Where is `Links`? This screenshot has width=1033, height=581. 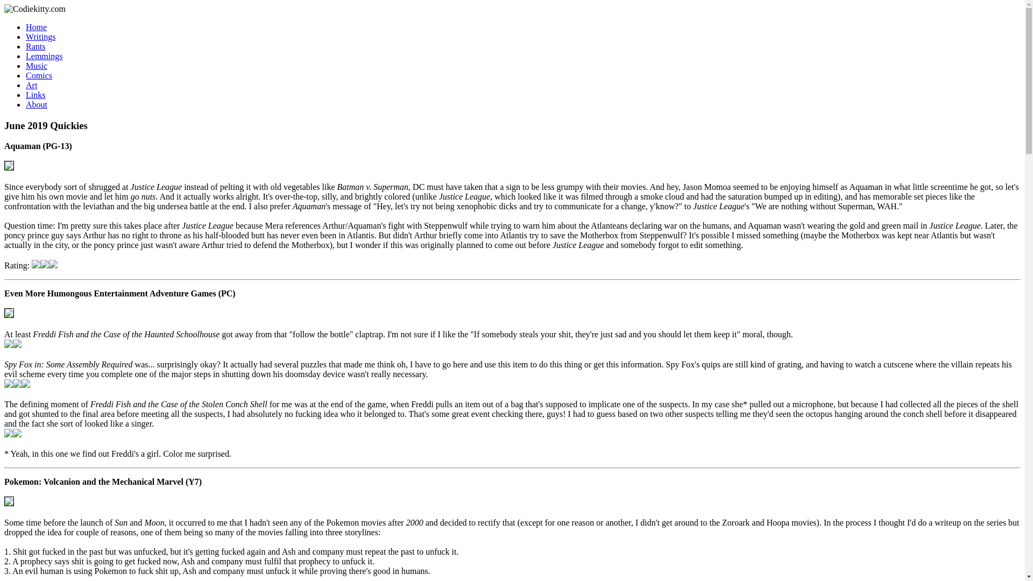
Links is located at coordinates (36, 95).